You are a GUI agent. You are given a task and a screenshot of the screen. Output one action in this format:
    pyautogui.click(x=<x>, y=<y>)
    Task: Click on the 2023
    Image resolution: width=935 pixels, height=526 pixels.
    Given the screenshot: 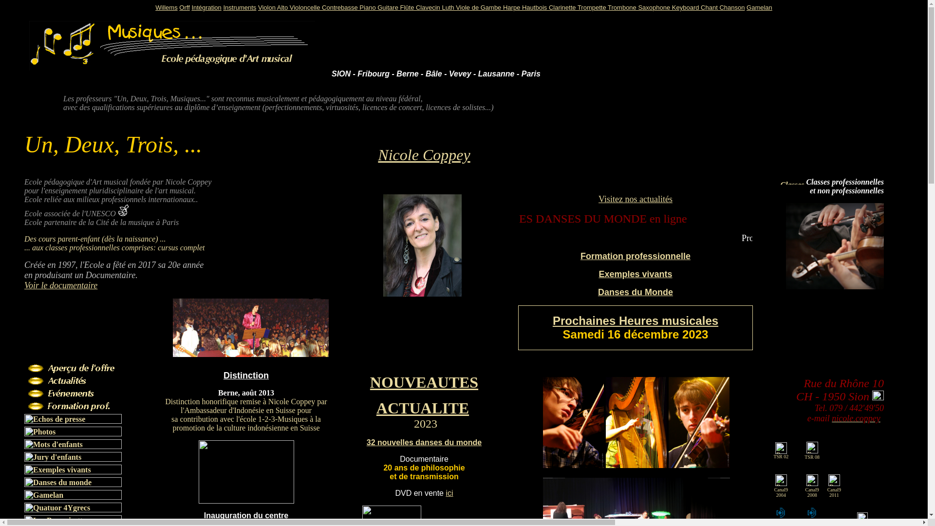 What is the action you would take?
    pyautogui.click(x=426, y=425)
    